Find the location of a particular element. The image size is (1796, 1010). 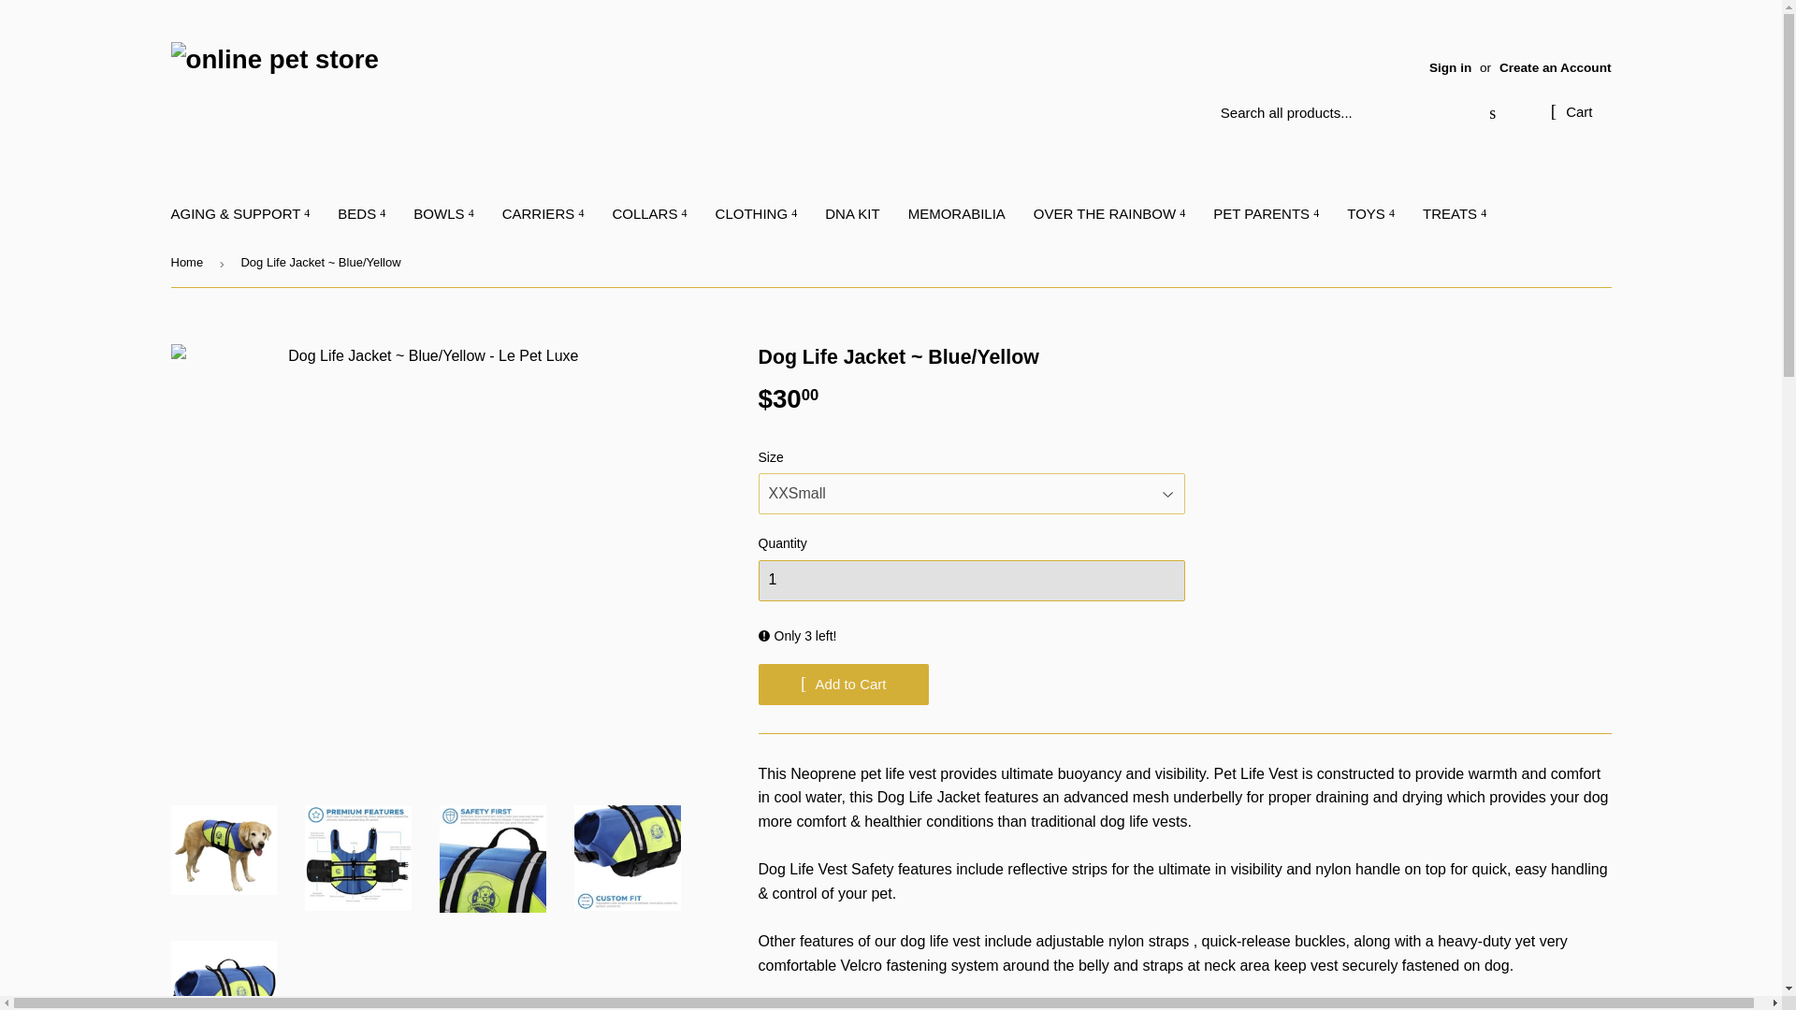

Create an Account is located at coordinates (1555, 67).